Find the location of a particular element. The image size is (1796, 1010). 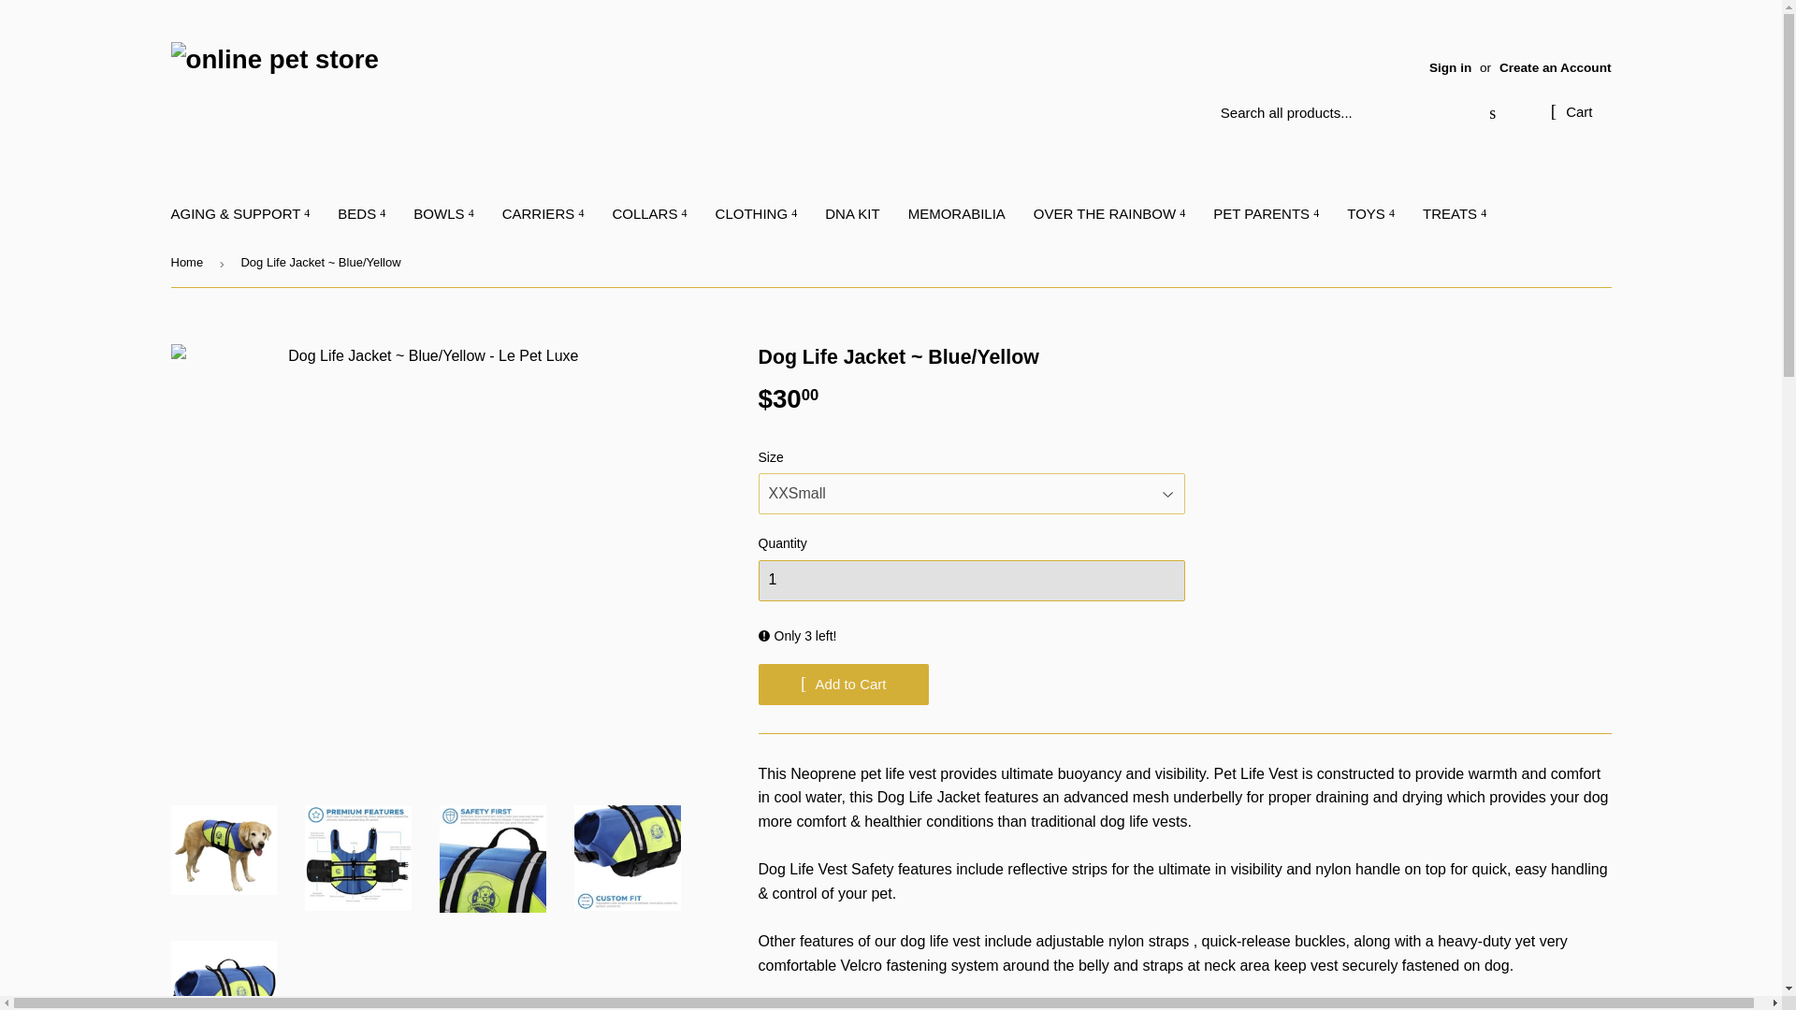

Create an Account is located at coordinates (1555, 67).